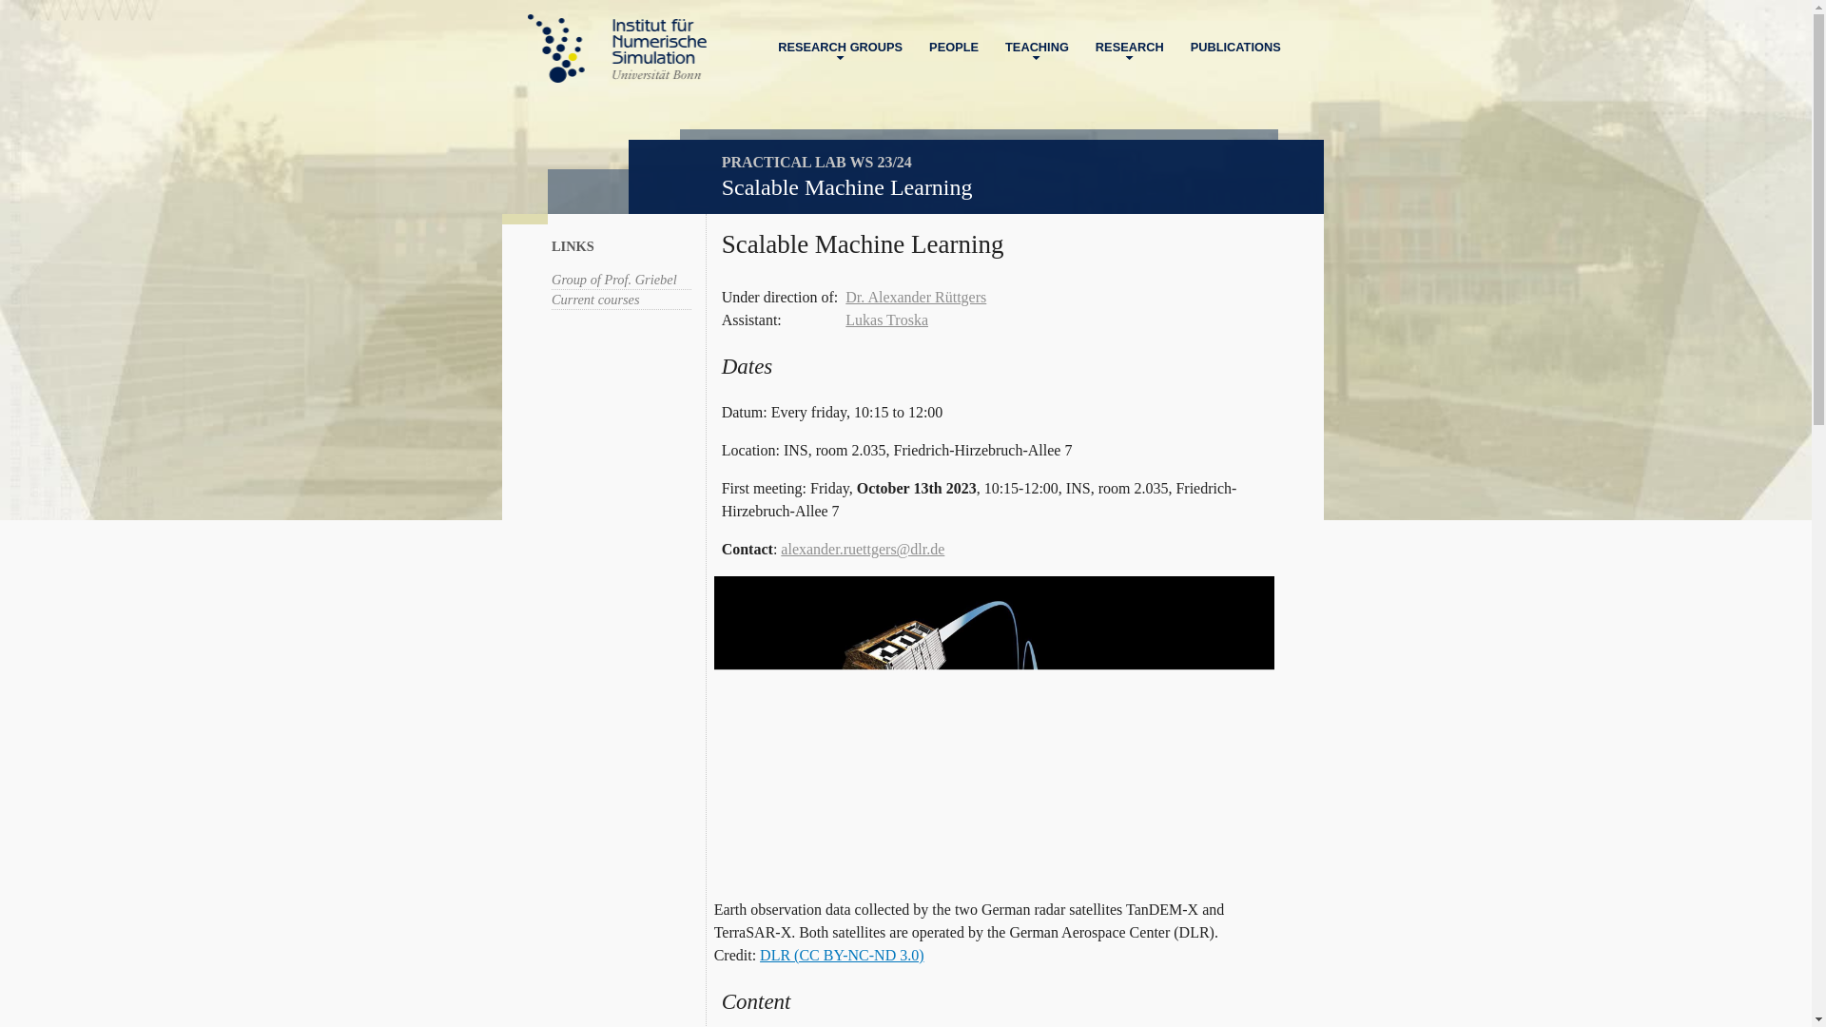 The width and height of the screenshot is (1826, 1027). Describe the element at coordinates (1236, 47) in the screenshot. I see `PUBLICATIONS` at that location.